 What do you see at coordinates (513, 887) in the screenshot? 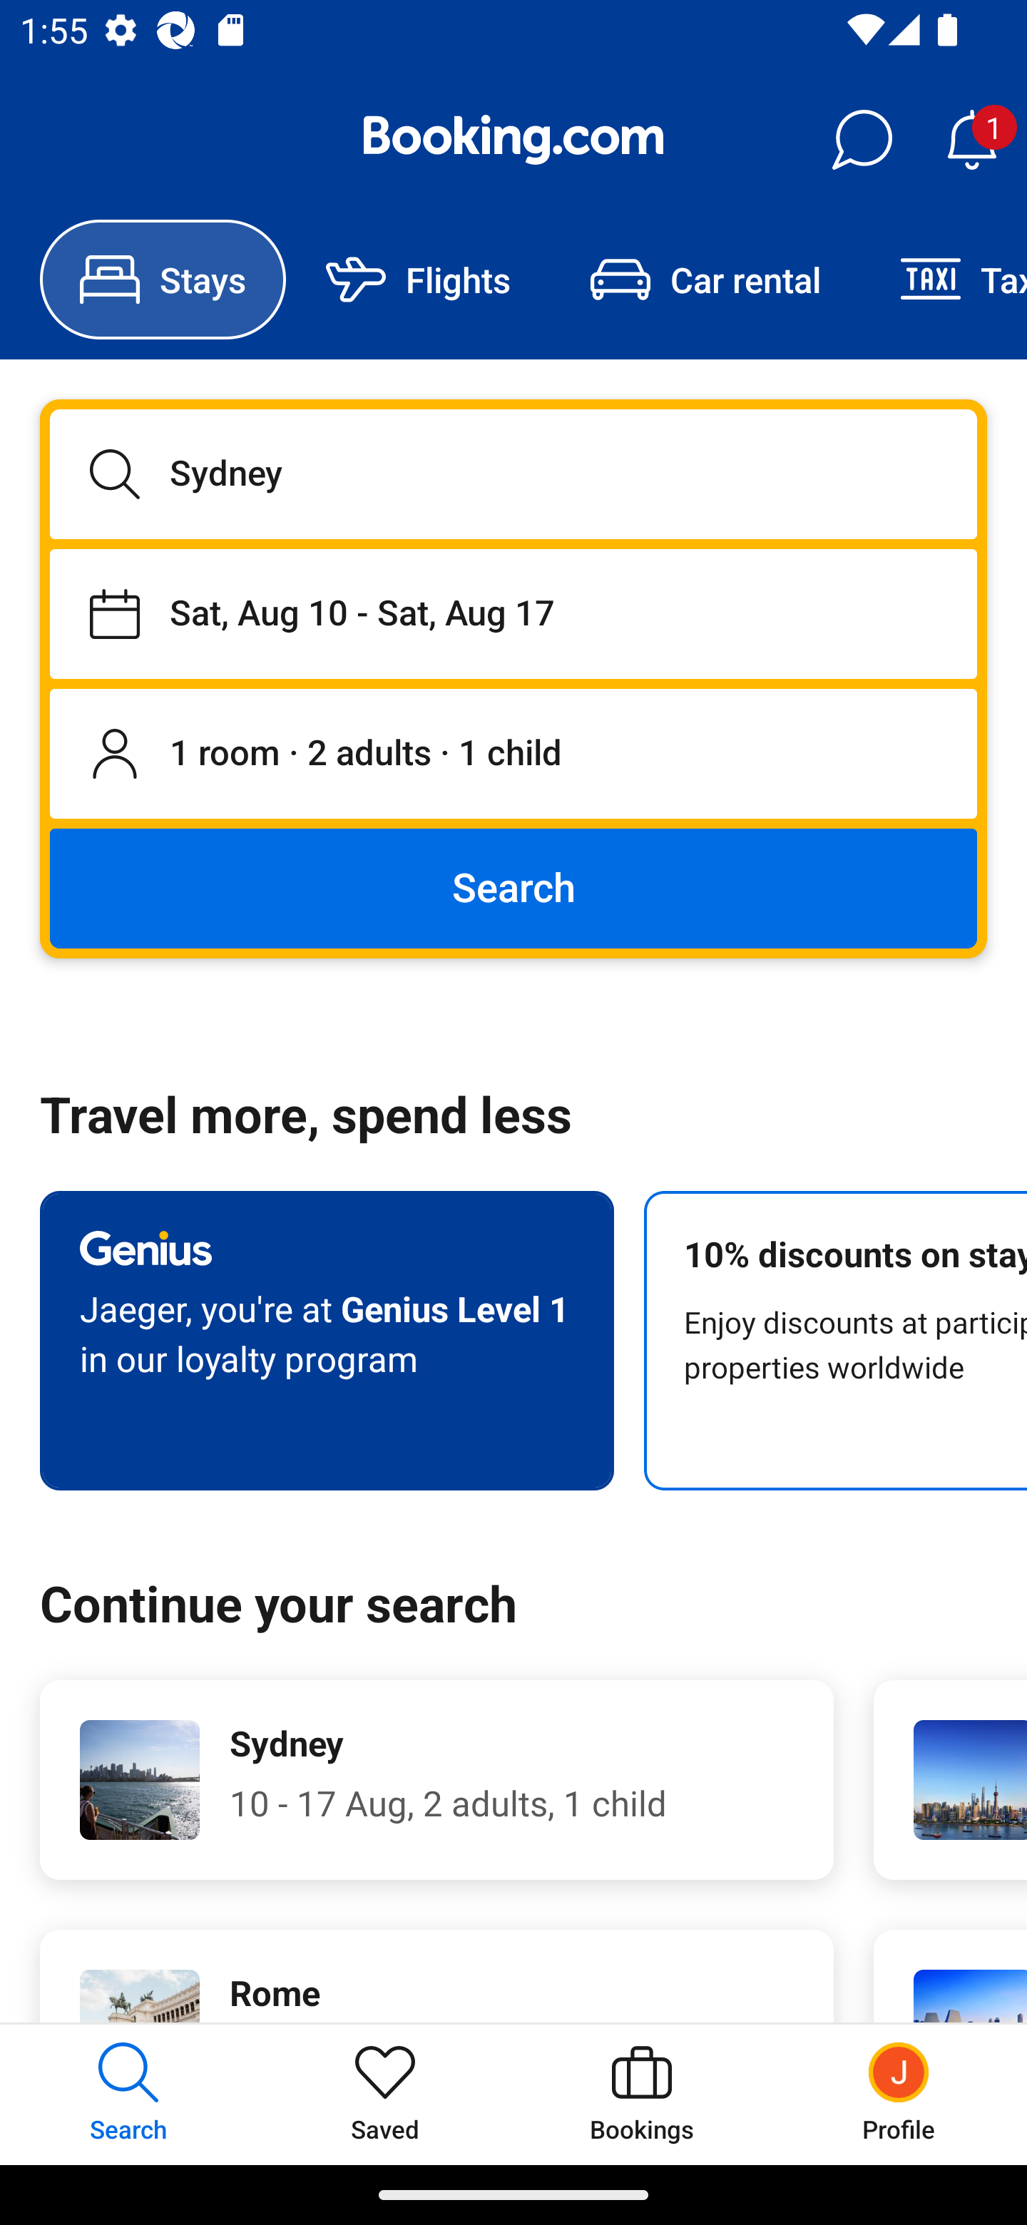
I see `Search` at bounding box center [513, 887].